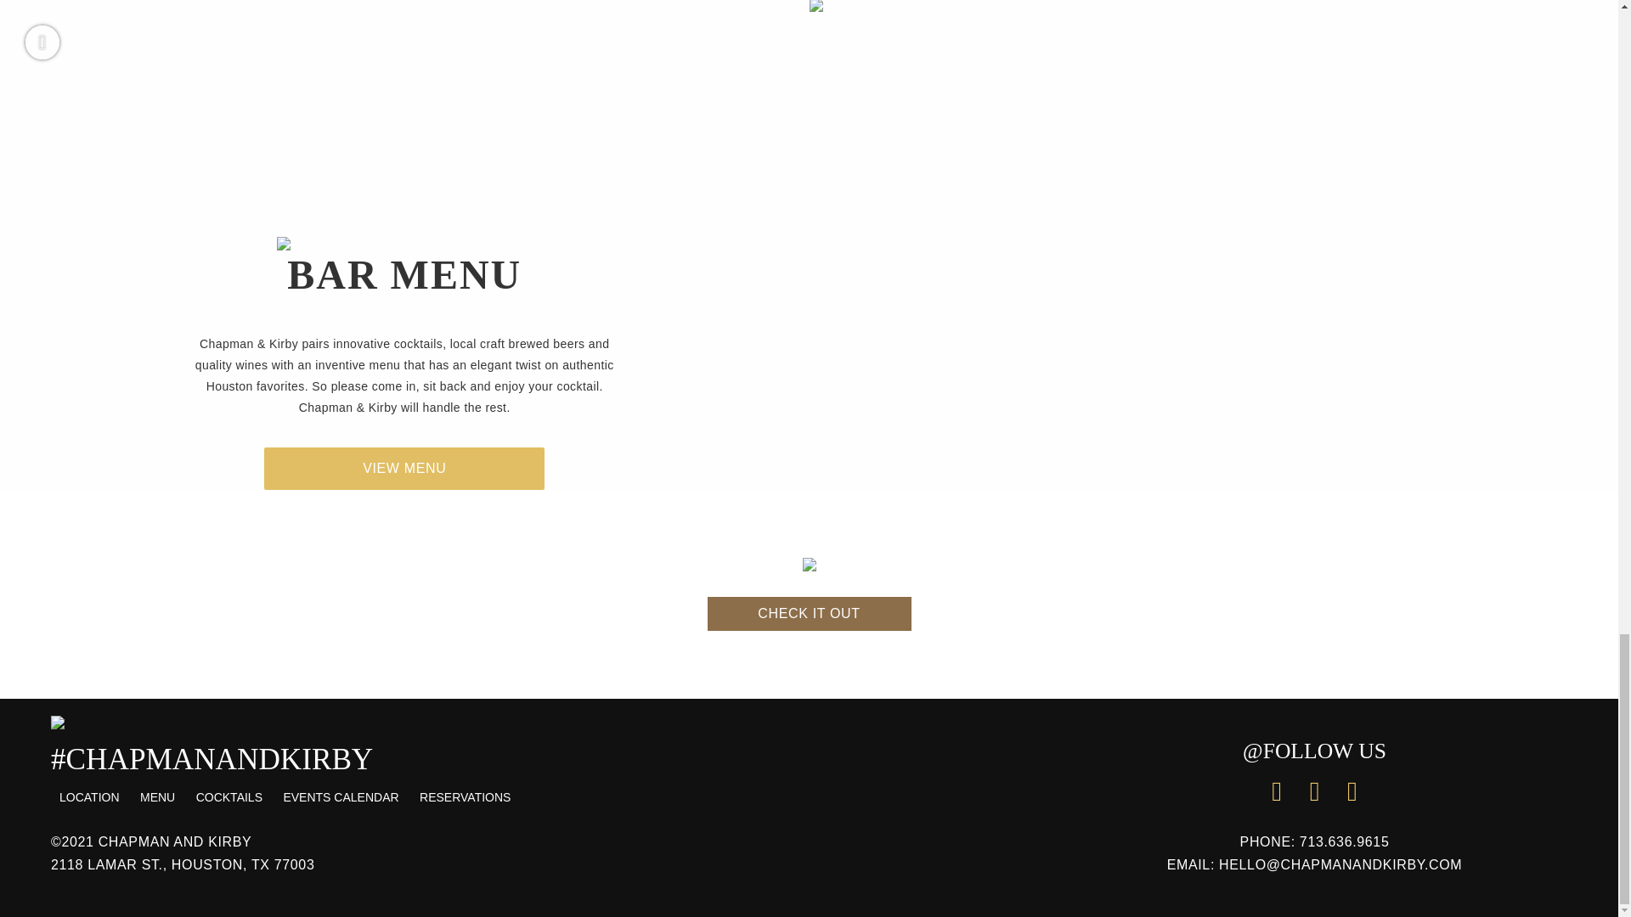 This screenshot has width=1631, height=917. I want to click on LOCATION, so click(89, 796).